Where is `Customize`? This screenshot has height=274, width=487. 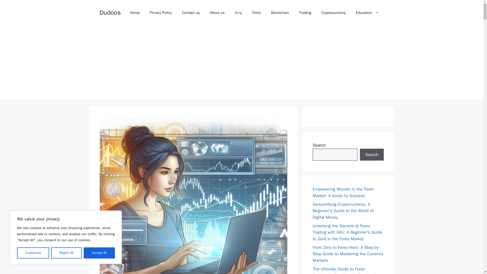 Customize is located at coordinates (33, 253).